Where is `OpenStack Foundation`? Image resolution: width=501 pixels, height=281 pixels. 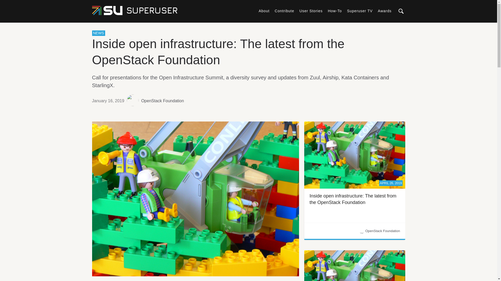
OpenStack Foundation is located at coordinates (162, 100).